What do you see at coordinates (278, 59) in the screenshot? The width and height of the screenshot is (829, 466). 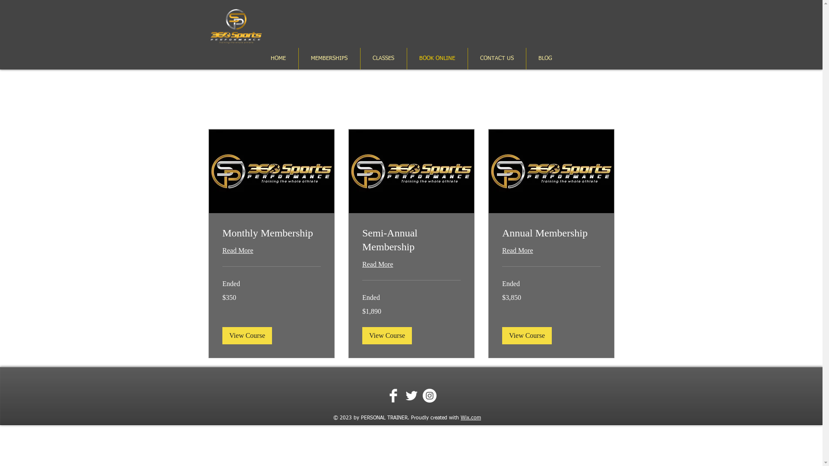 I see `HOME` at bounding box center [278, 59].